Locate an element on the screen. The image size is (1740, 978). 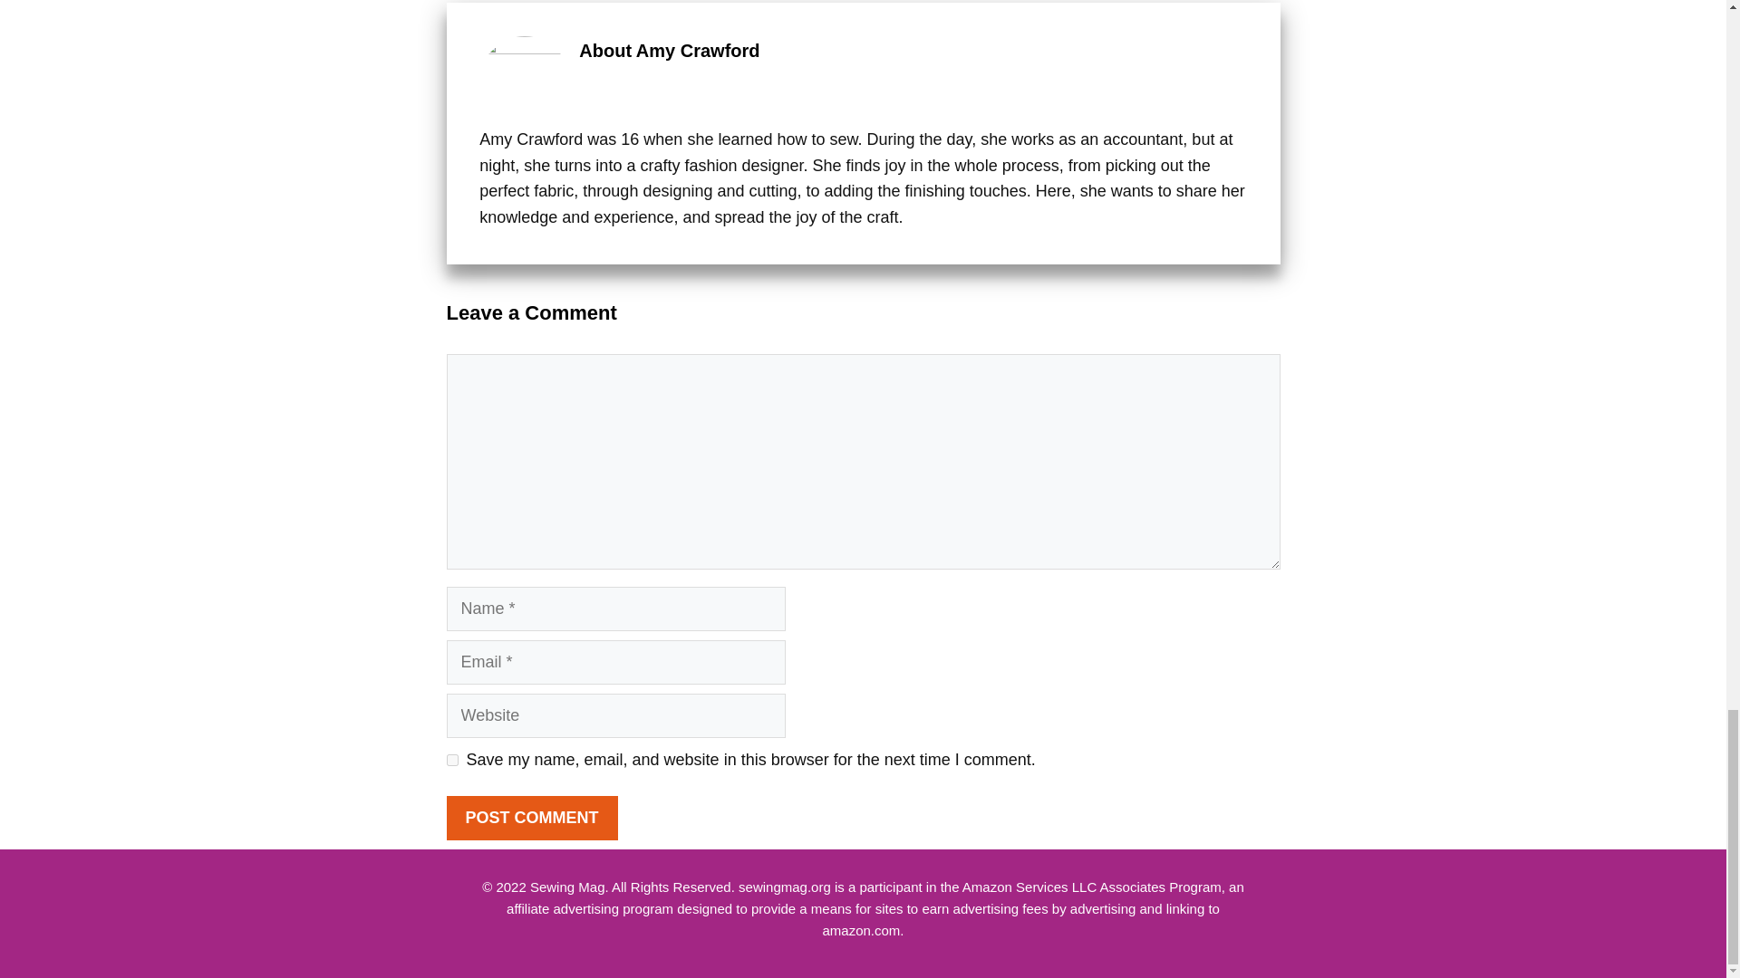
yes is located at coordinates (451, 759).